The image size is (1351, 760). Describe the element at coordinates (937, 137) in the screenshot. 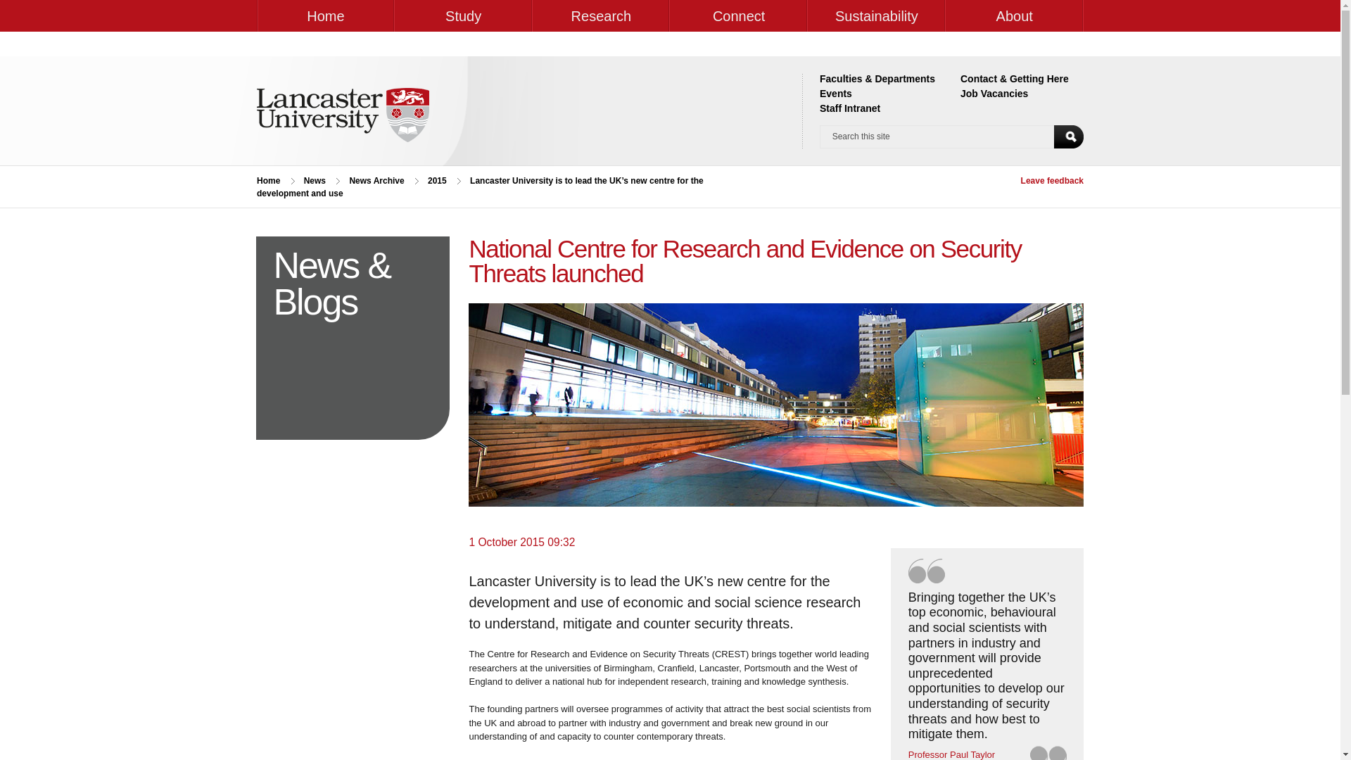

I see `Search this site` at that location.